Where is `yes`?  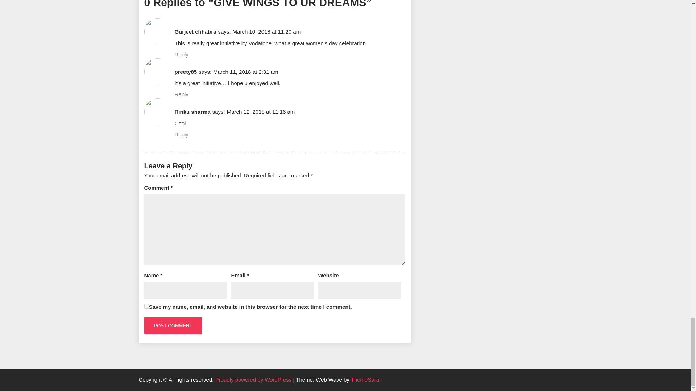
yes is located at coordinates (146, 306).